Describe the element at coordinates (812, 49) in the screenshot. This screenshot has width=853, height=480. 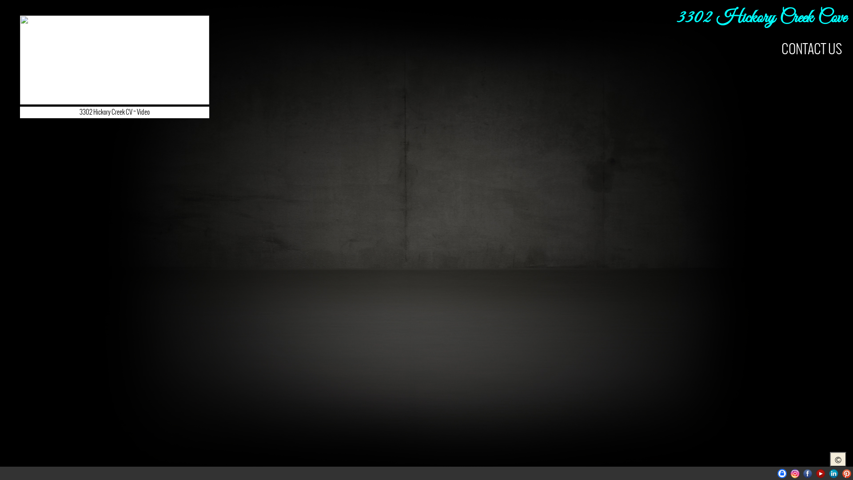
I see `CONTACT US` at that location.